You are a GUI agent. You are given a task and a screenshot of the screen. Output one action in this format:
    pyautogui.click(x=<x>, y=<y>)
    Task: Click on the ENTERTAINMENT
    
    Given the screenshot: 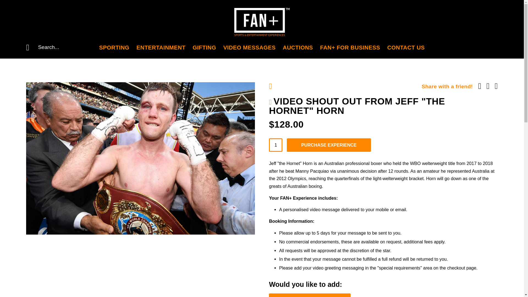 What is the action you would take?
    pyautogui.click(x=161, y=47)
    